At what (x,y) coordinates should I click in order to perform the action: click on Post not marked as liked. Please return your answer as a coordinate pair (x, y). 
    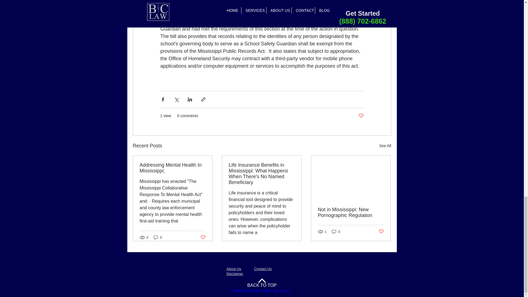
    Looking at the image, I should click on (202, 237).